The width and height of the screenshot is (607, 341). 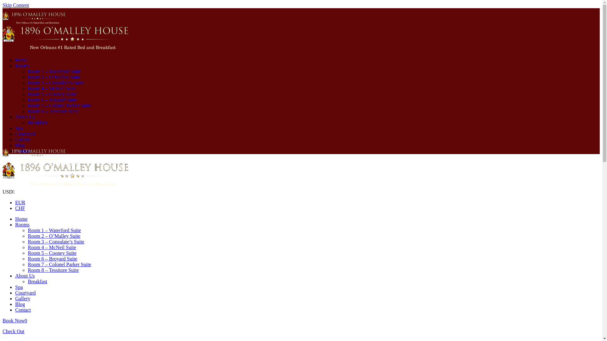 I want to click on Spa, so click(x=19, y=287).